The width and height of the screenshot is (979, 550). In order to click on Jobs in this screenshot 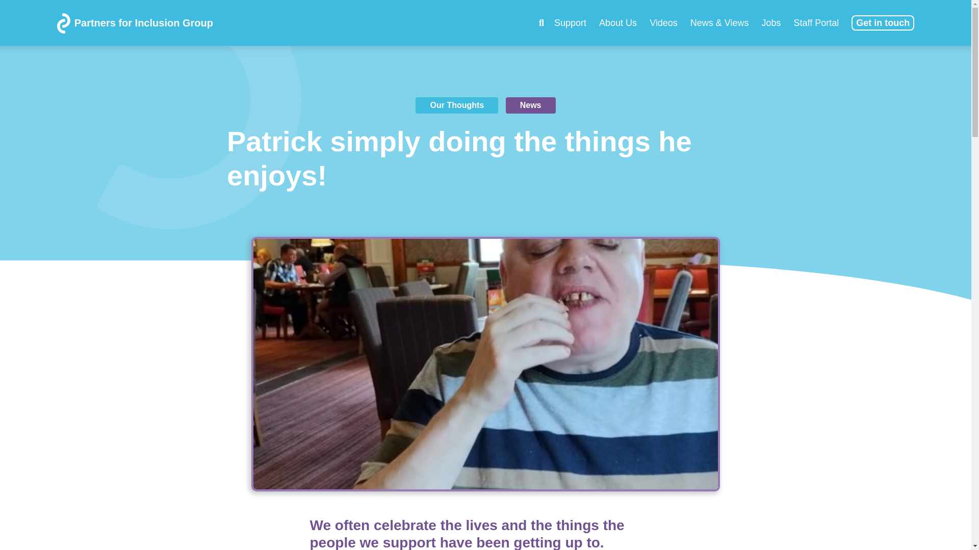, I will do `click(771, 22)`.